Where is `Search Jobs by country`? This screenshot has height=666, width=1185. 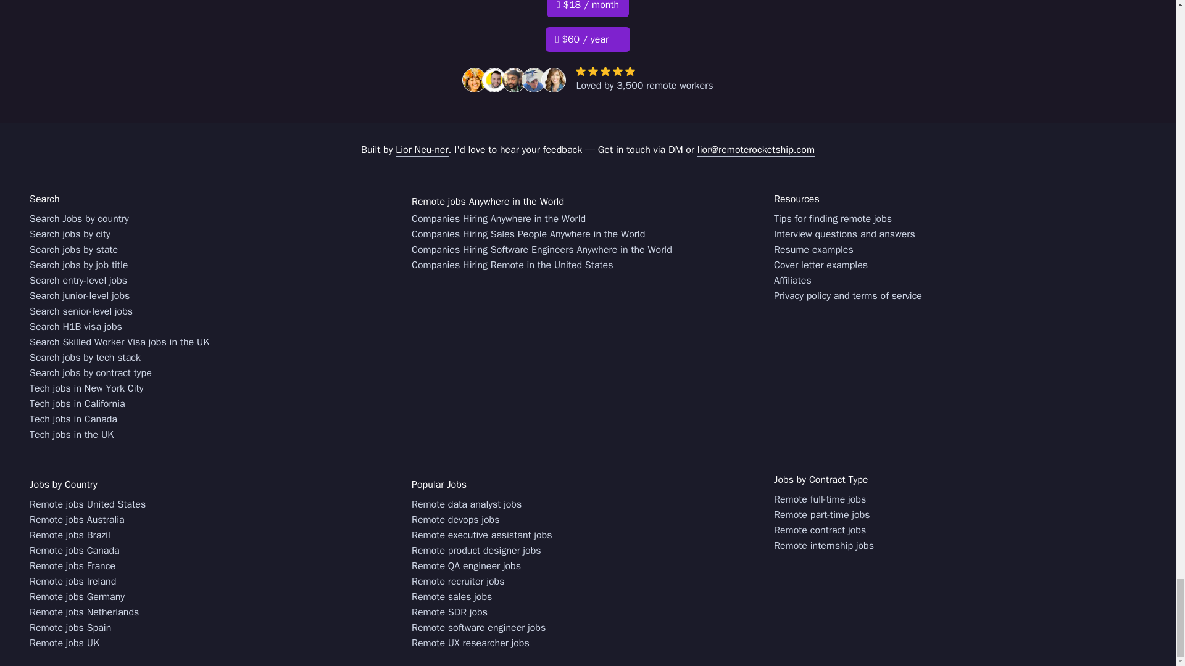
Search Jobs by country is located at coordinates (79, 220).